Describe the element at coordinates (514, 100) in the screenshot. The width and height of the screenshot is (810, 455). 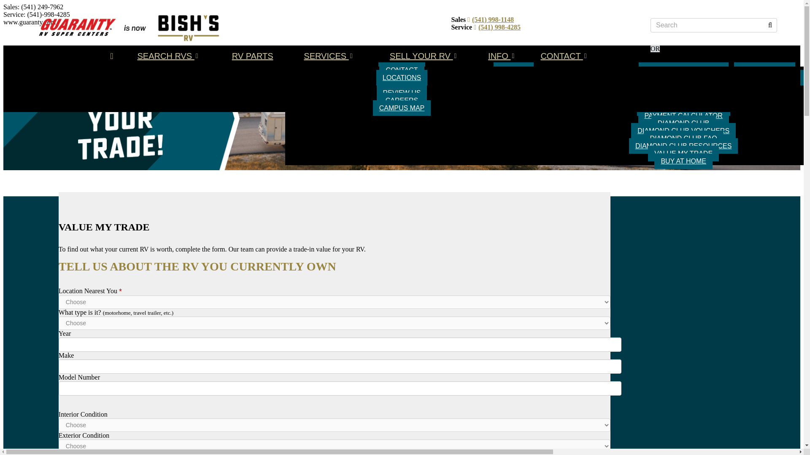
I see `VALUE MY TRADE` at that location.